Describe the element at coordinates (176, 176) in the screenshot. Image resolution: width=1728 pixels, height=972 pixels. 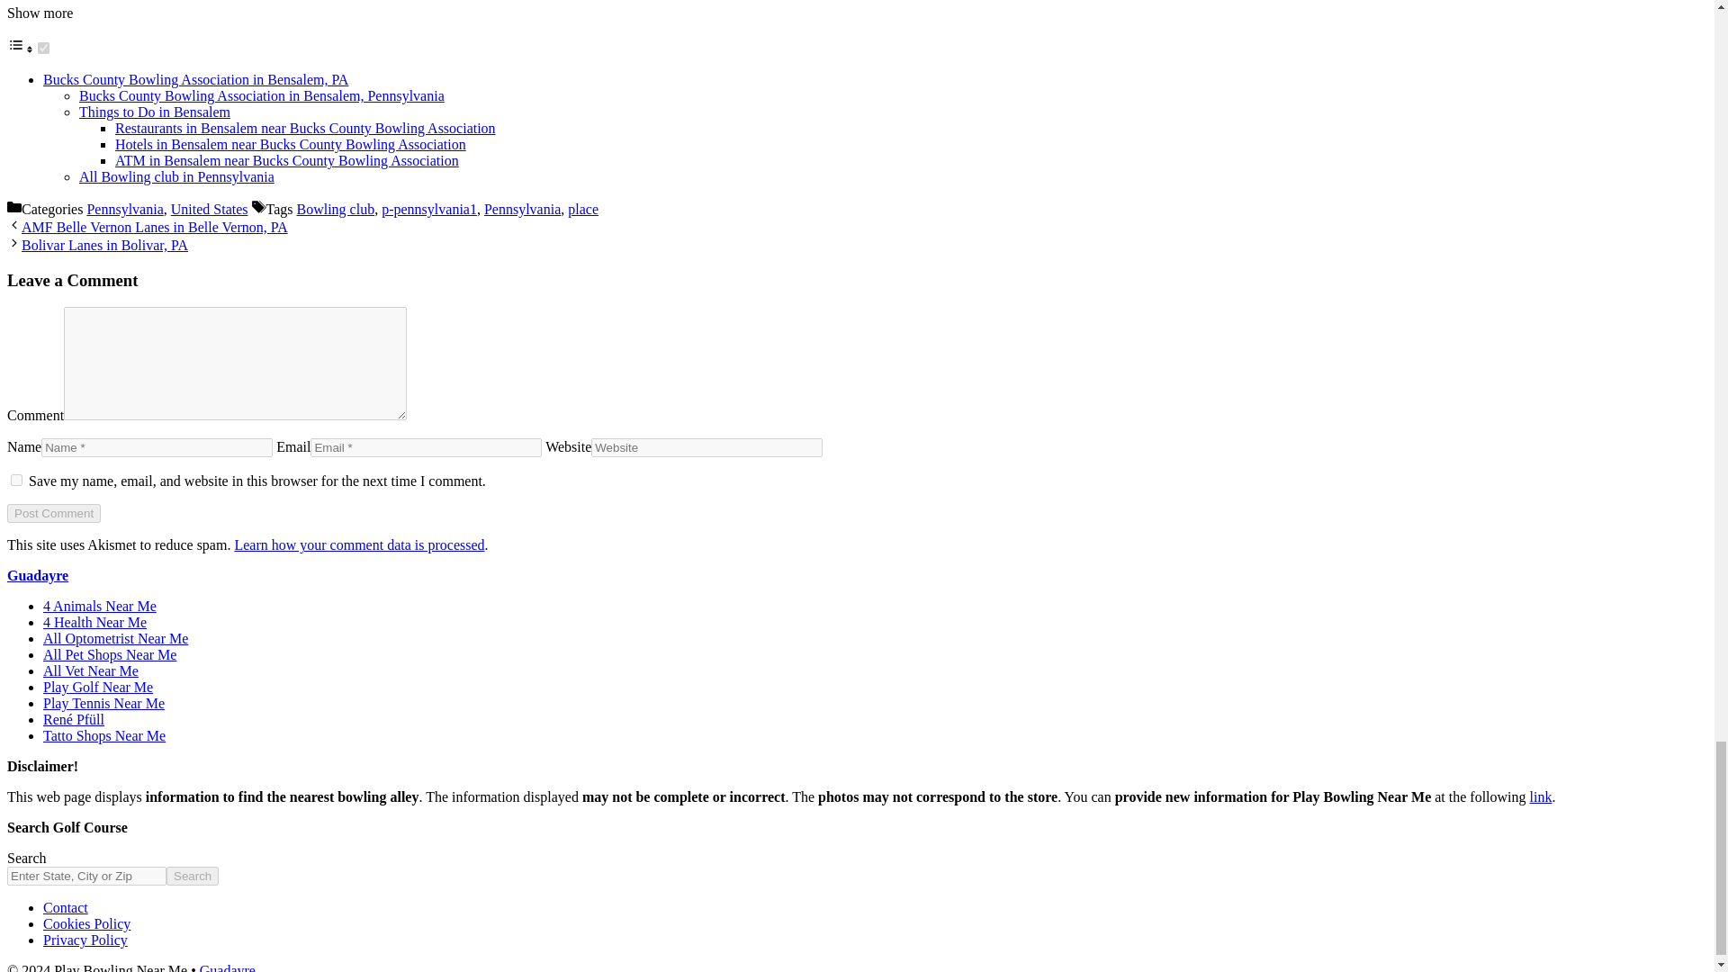
I see `All Bowling club in Pennsylvania` at that location.